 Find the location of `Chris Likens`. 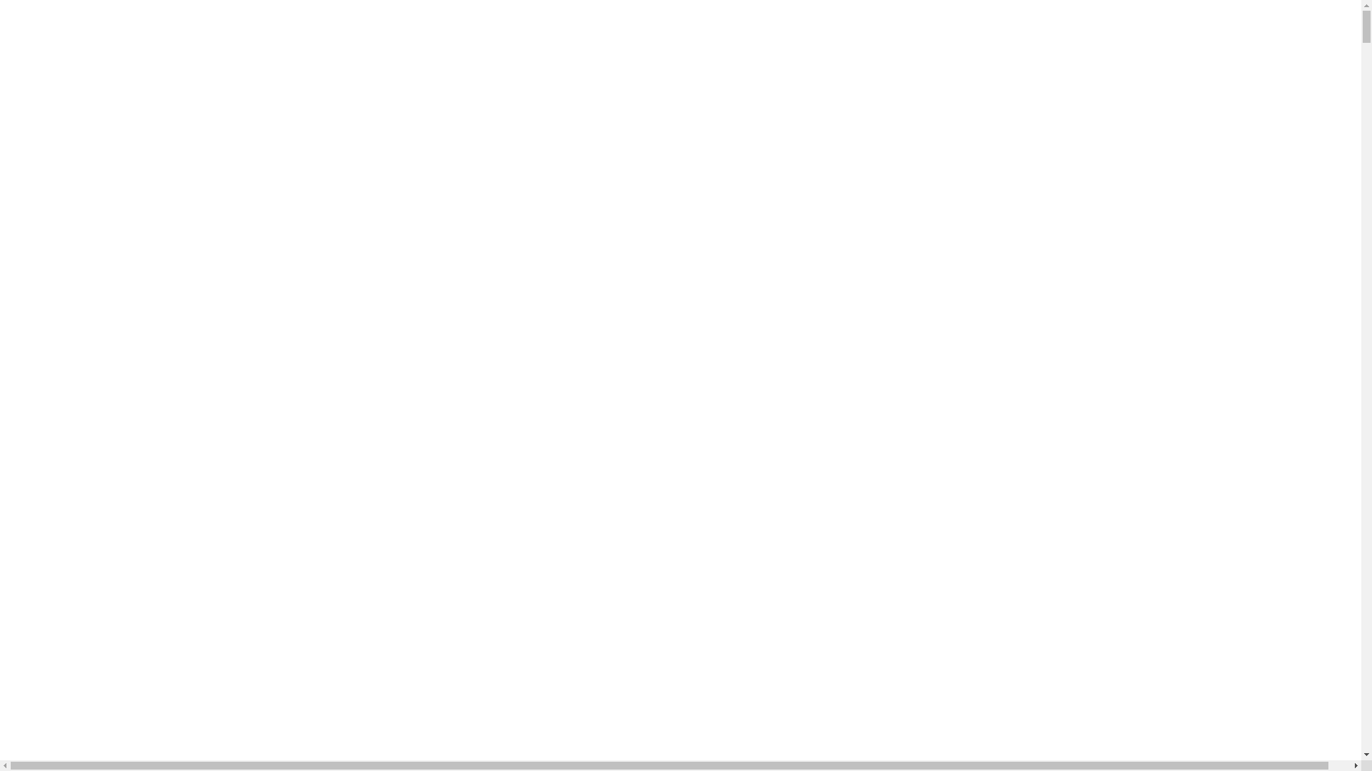

Chris Likens is located at coordinates (64, 583).